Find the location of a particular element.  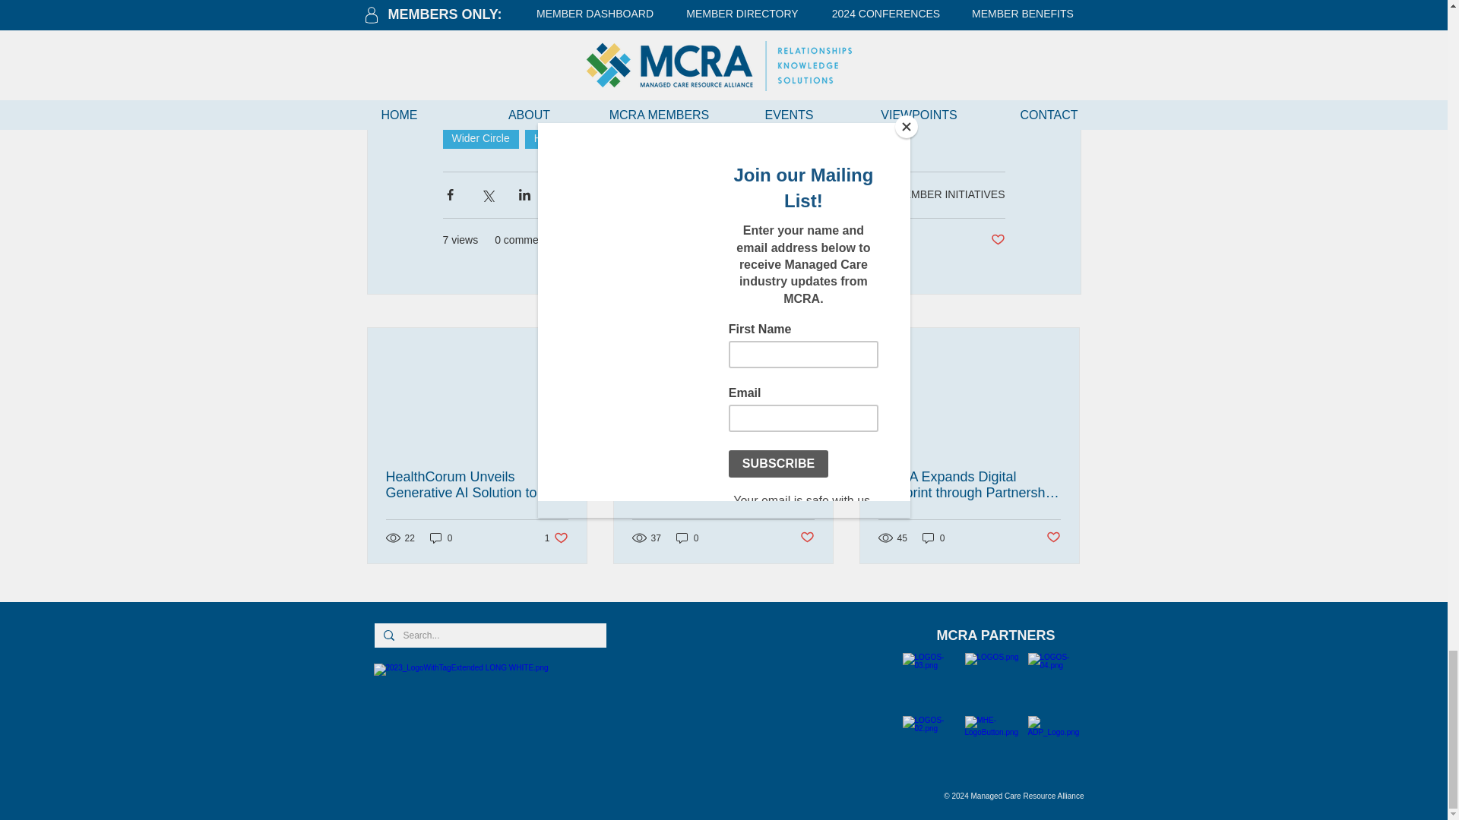

Health Equity is located at coordinates (565, 138).